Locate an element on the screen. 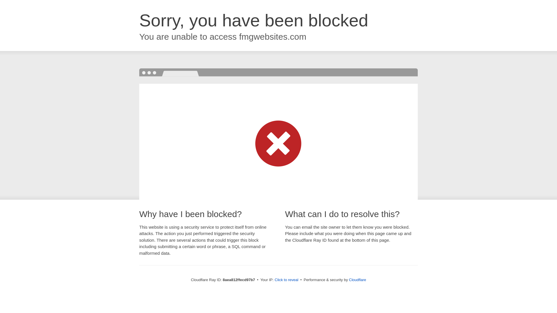 The height and width of the screenshot is (313, 557). Cloudflare is located at coordinates (357, 280).